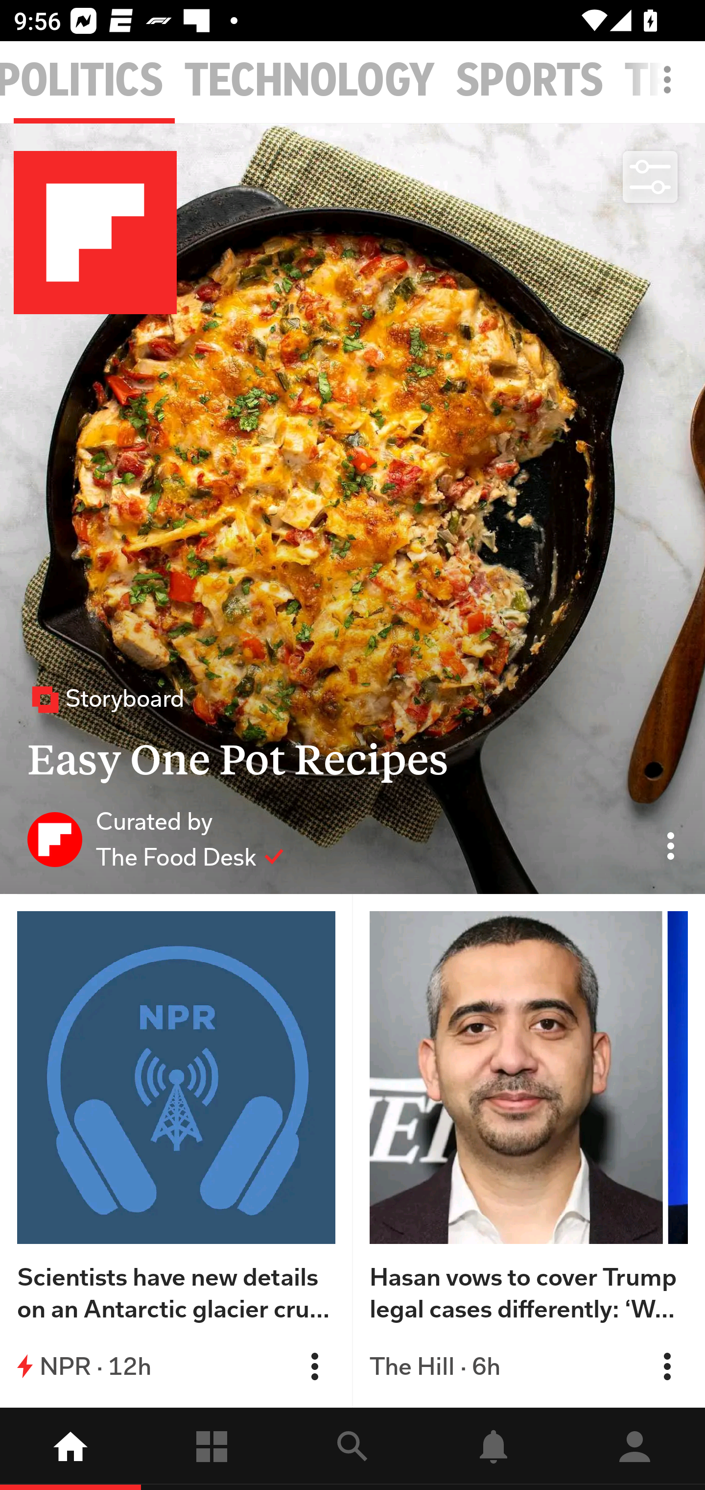  I want to click on The Hill · 6h Flip into Magazine, so click(529, 1366).